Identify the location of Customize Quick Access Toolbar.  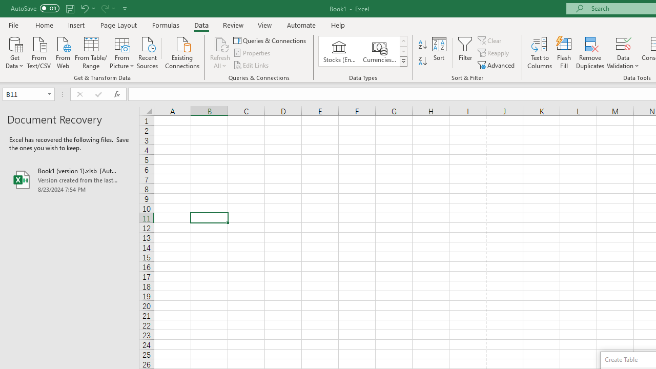
(125, 8).